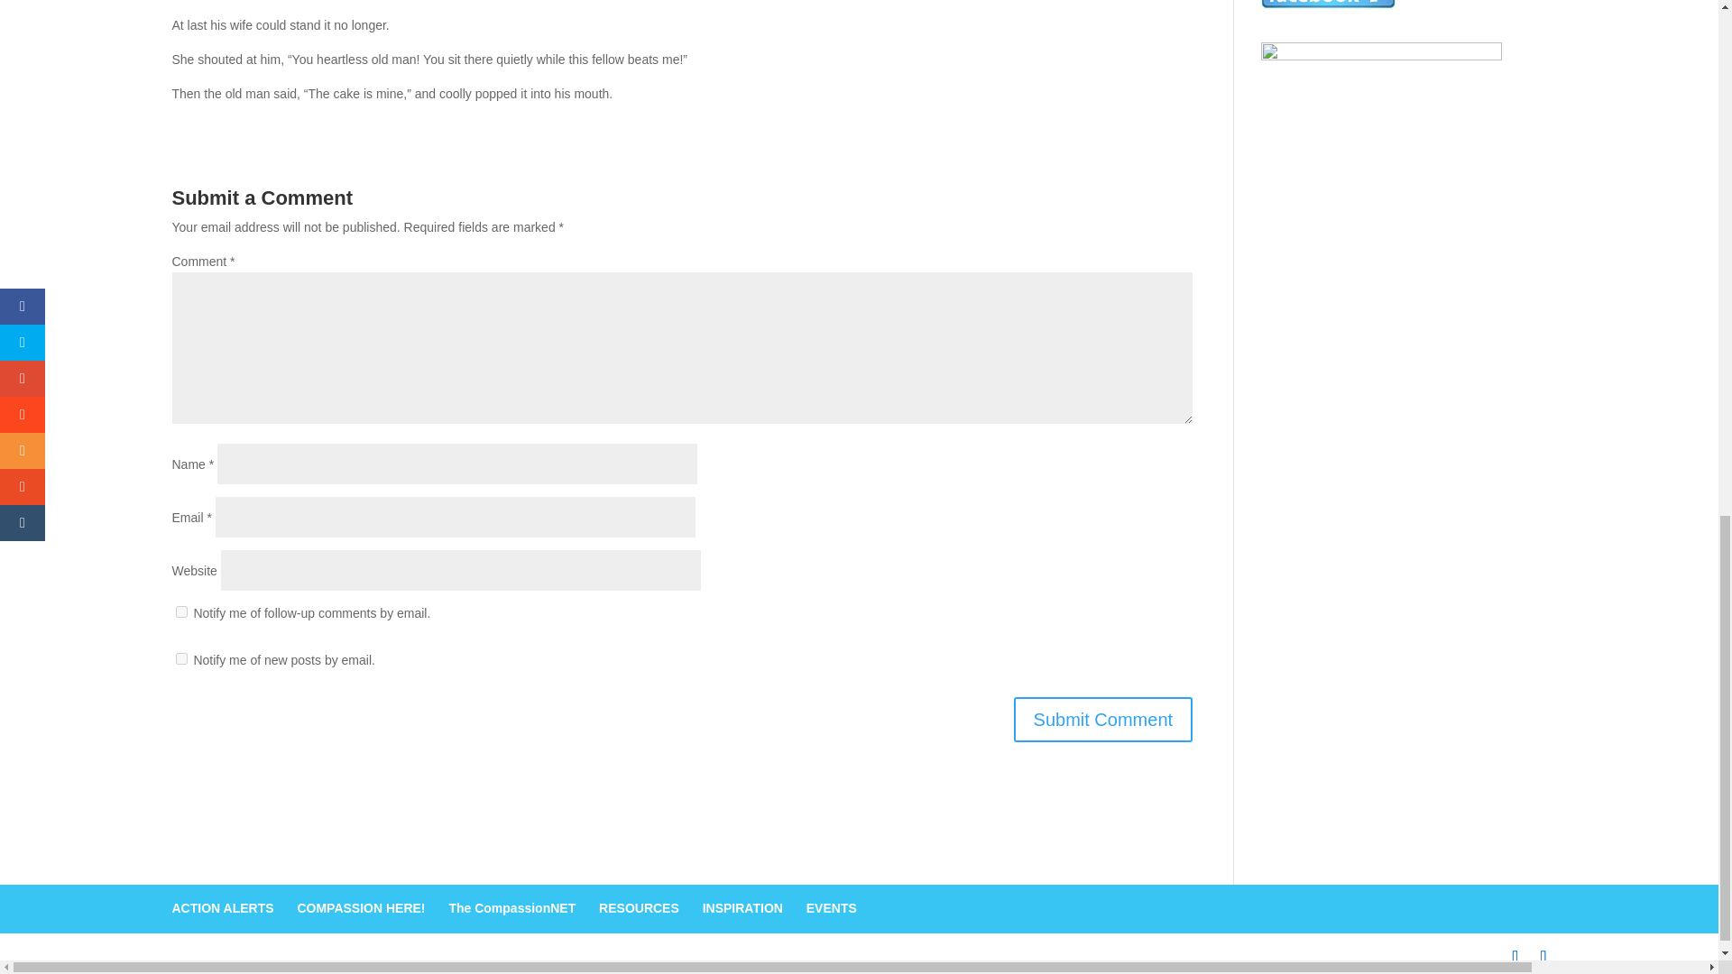 This screenshot has width=1732, height=974. What do you see at coordinates (180, 658) in the screenshot?
I see `subscribe` at bounding box center [180, 658].